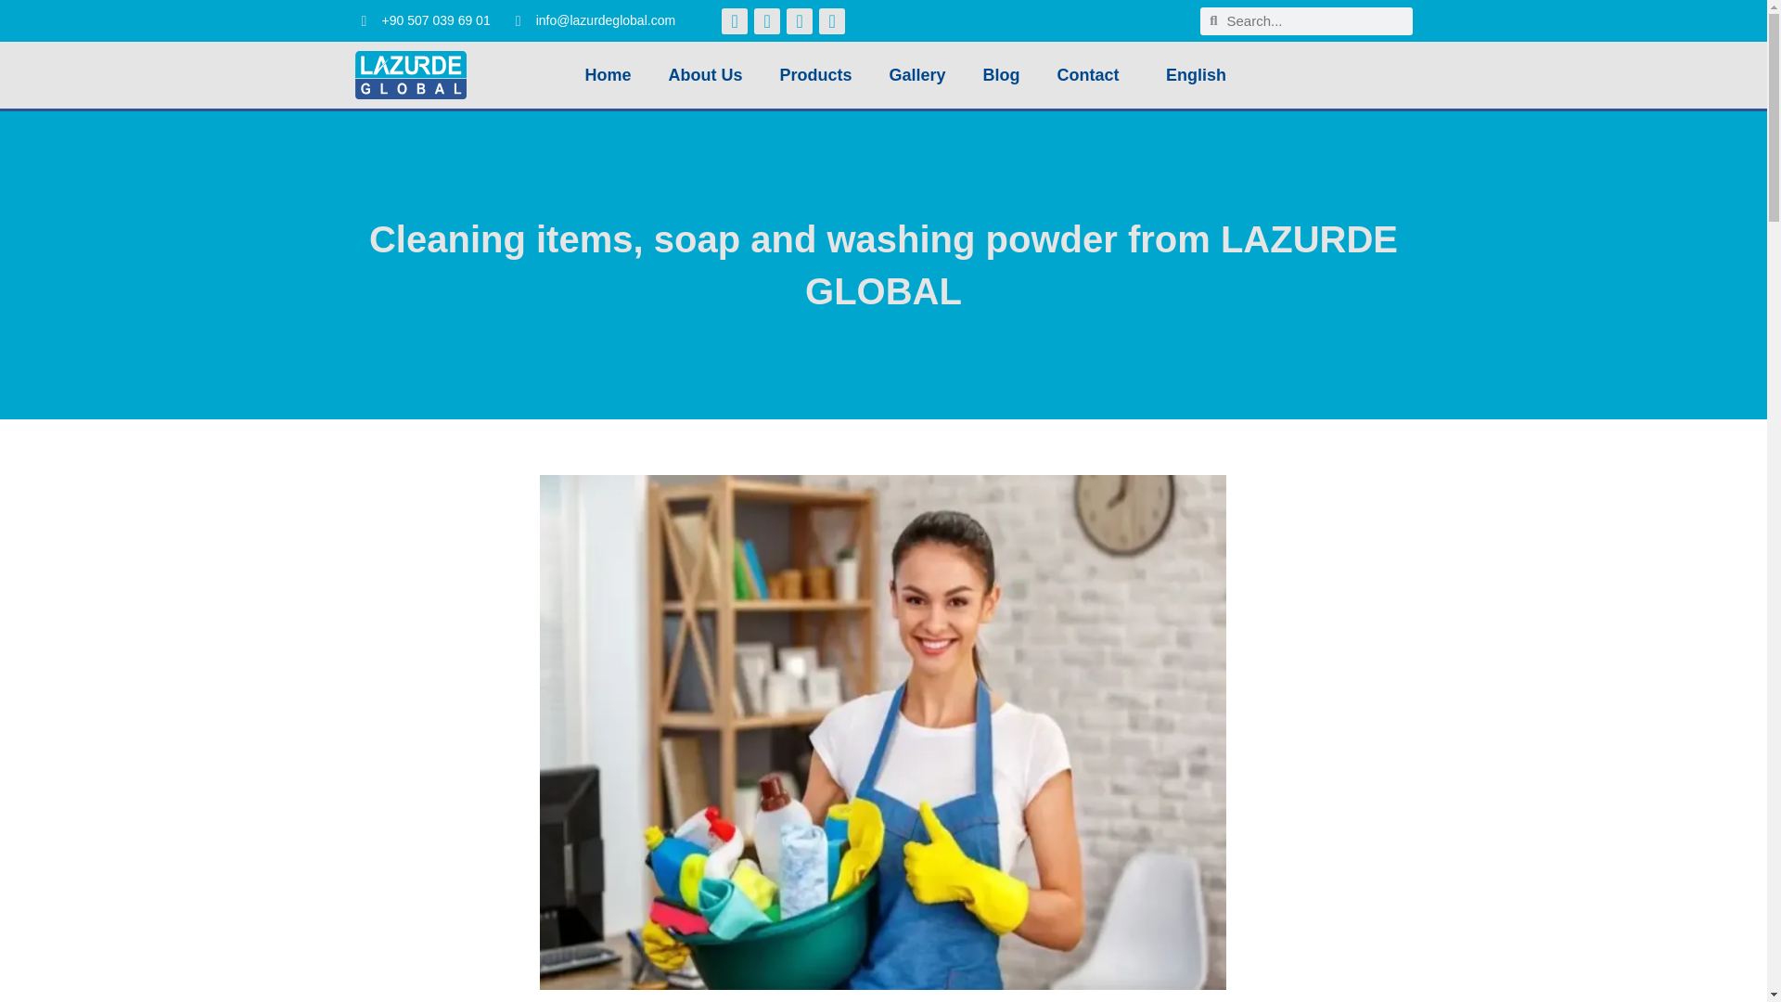 Image resolution: width=1781 pixels, height=1002 pixels. I want to click on Products, so click(816, 74).